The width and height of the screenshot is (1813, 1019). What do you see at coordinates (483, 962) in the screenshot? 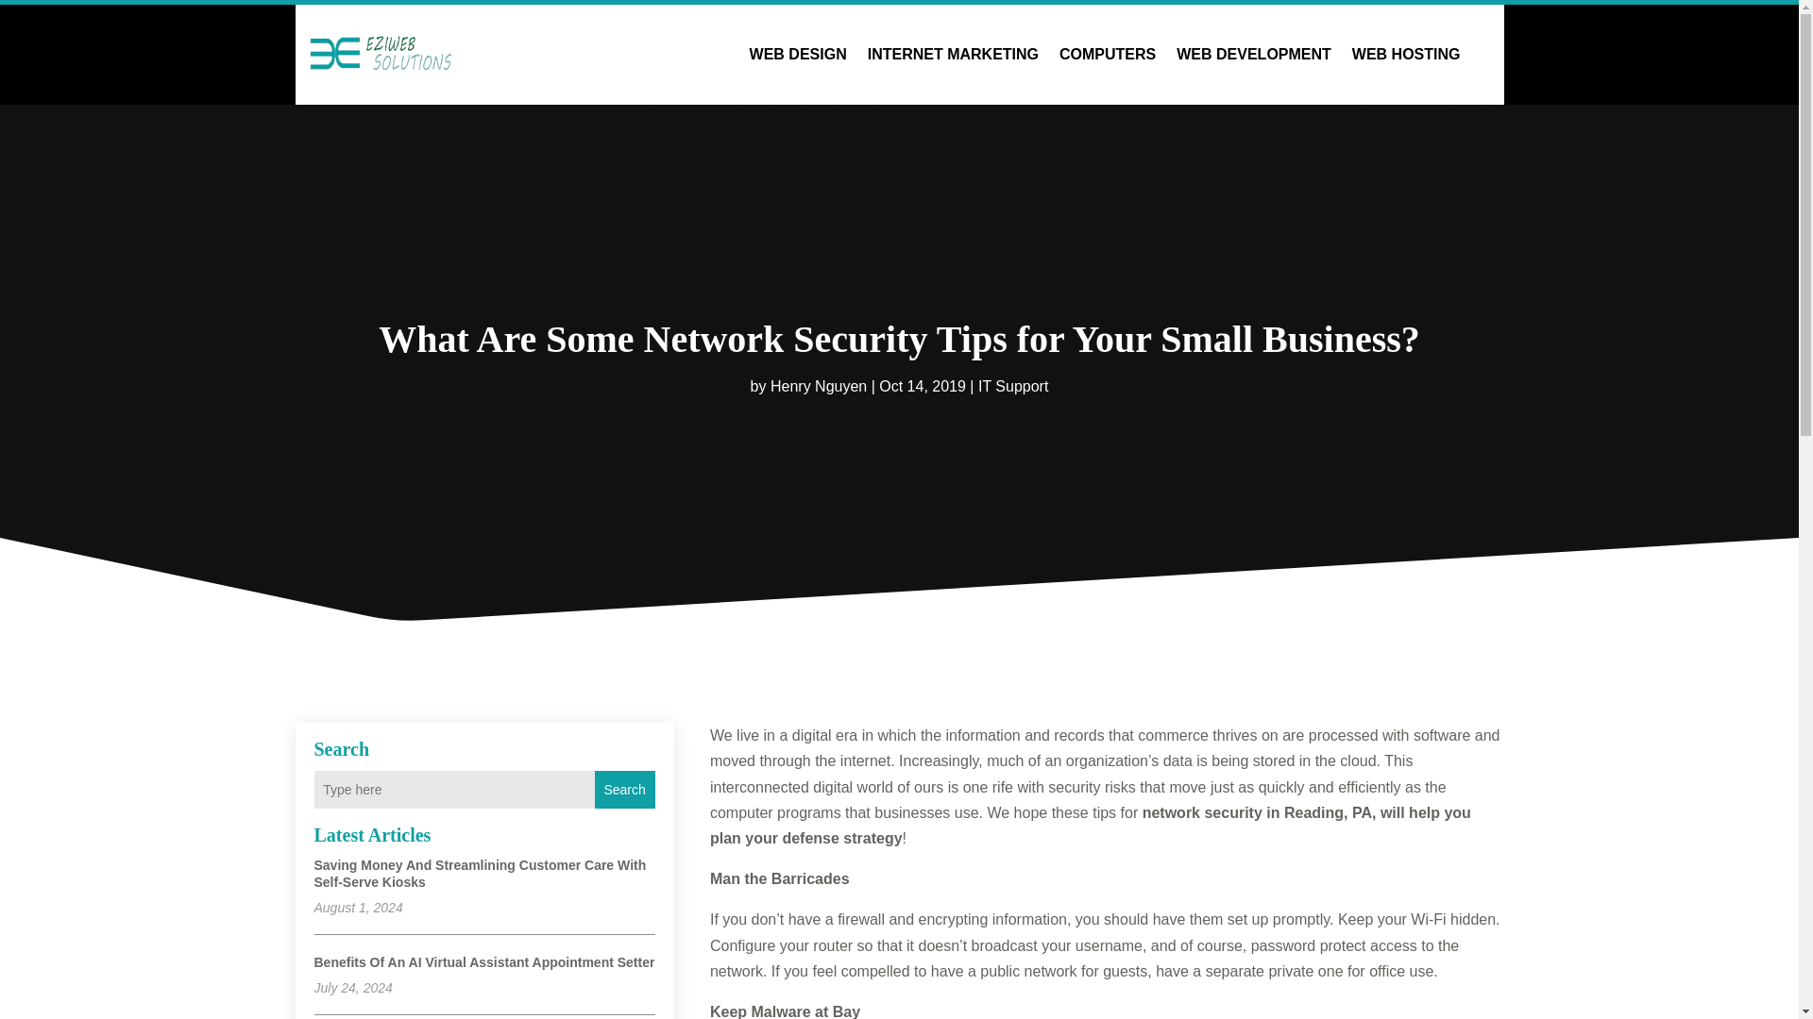
I see `Benefits Of An AI Virtual Assistant Appointment Setter` at bounding box center [483, 962].